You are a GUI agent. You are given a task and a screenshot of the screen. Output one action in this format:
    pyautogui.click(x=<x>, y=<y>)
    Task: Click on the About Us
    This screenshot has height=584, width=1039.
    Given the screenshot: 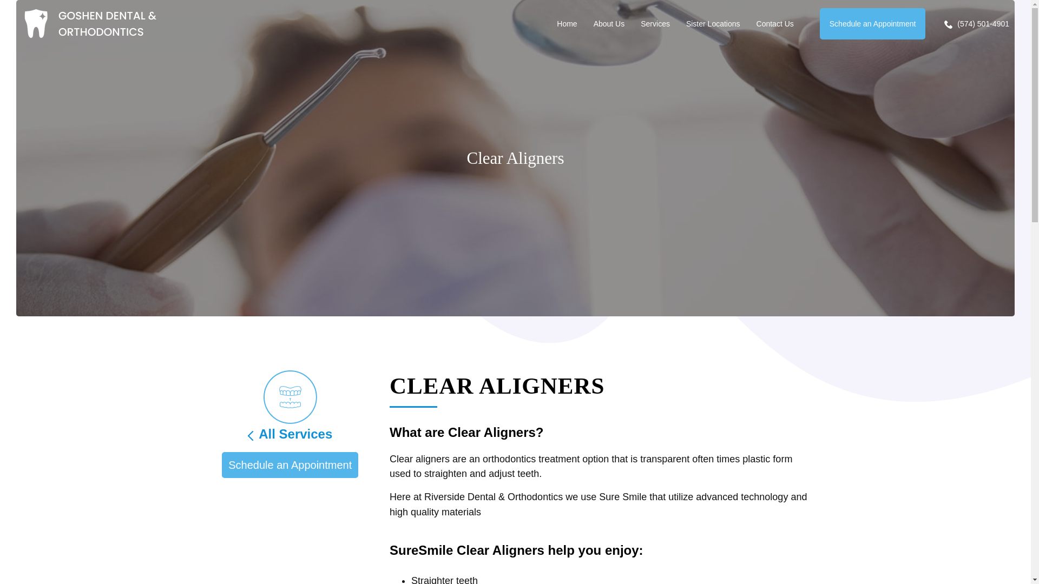 What is the action you would take?
    pyautogui.click(x=609, y=23)
    